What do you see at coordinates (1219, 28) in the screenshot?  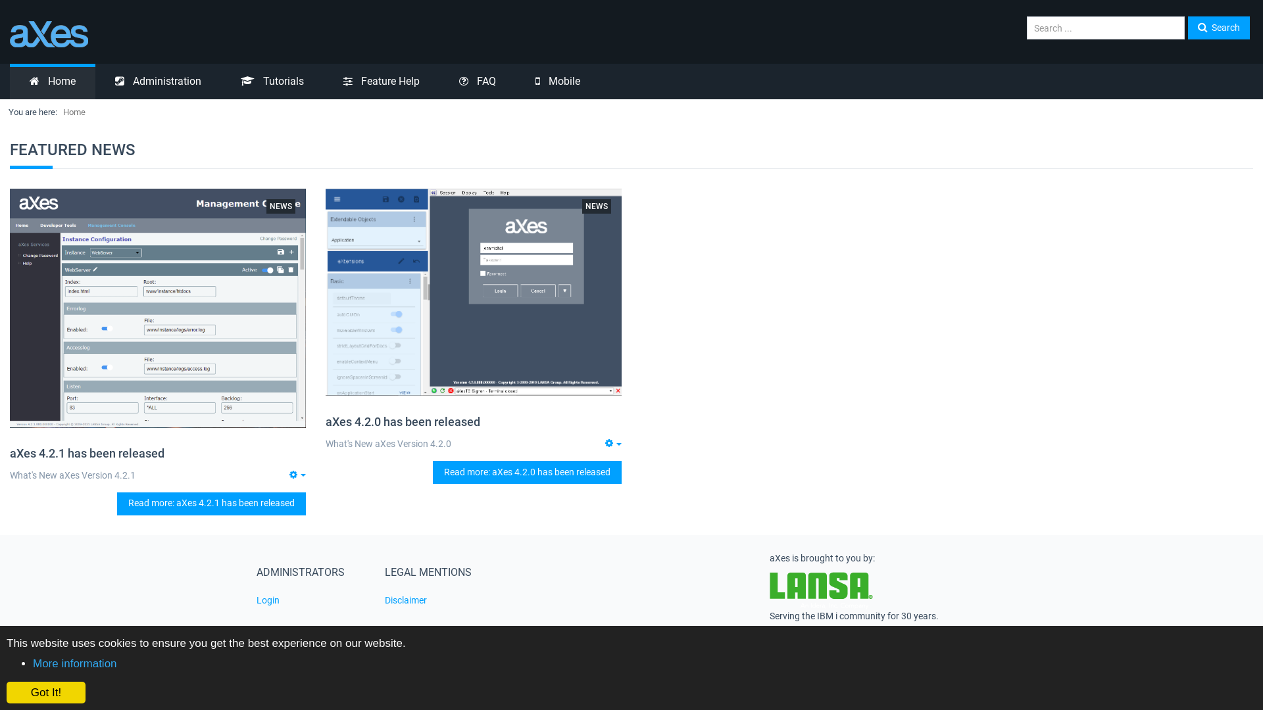 I see `Search` at bounding box center [1219, 28].